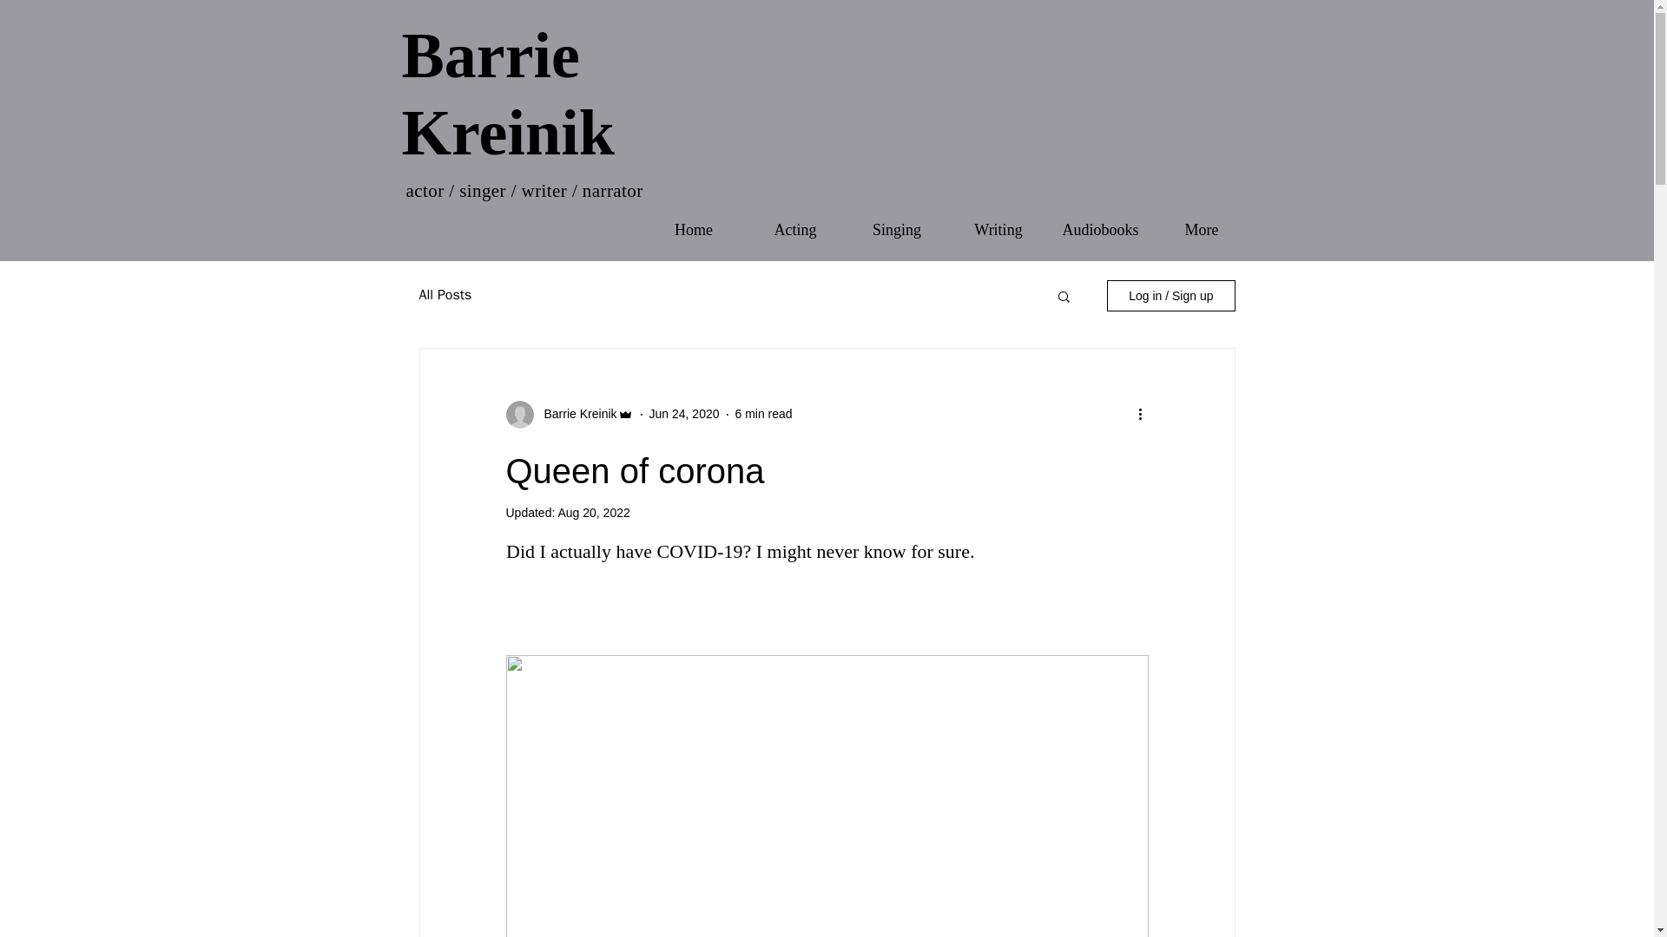 The image size is (1667, 937). Describe the element at coordinates (684, 413) in the screenshot. I see `Jun 24, 2020` at that location.